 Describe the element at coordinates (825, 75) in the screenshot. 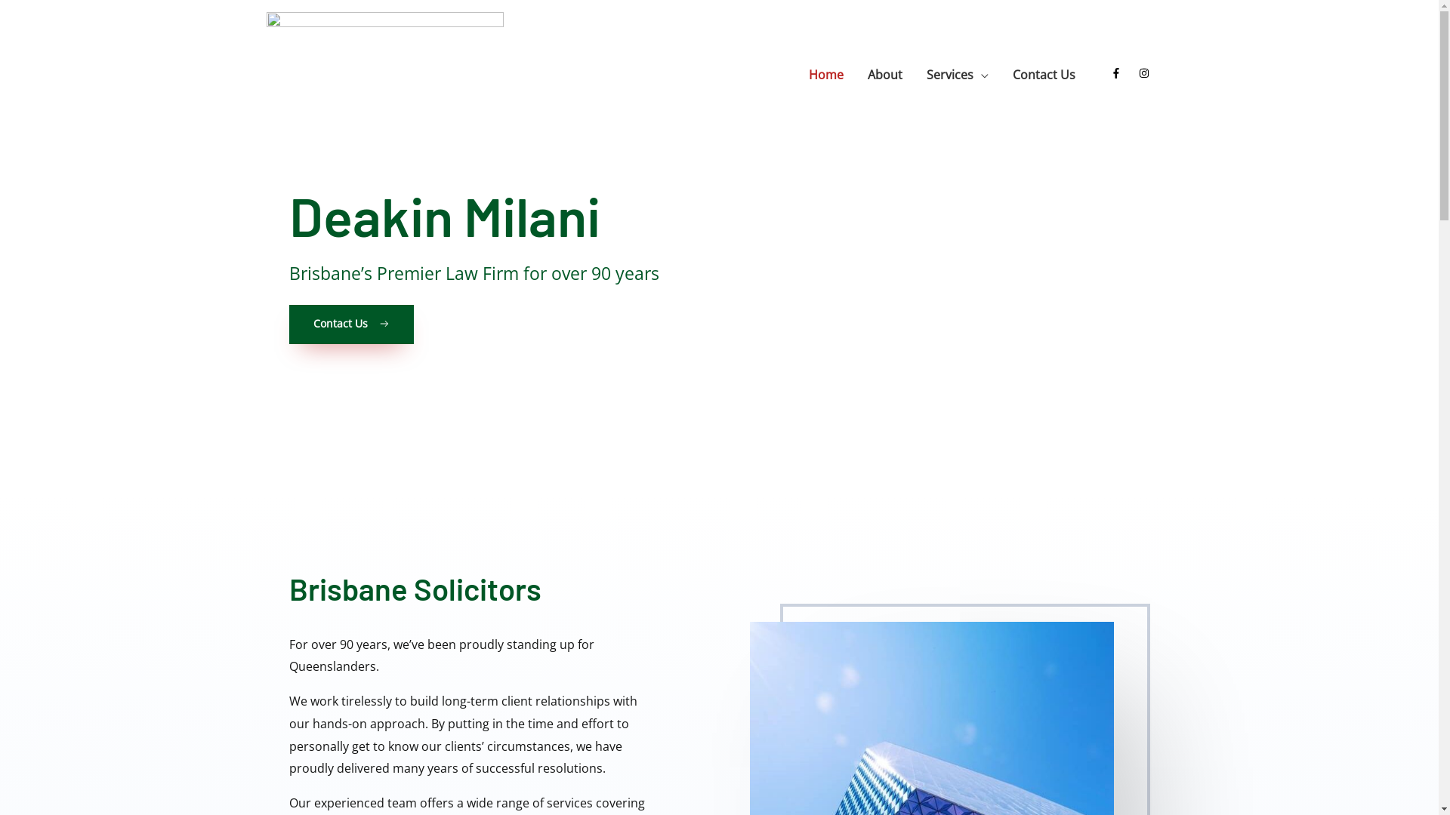

I see `Home` at that location.